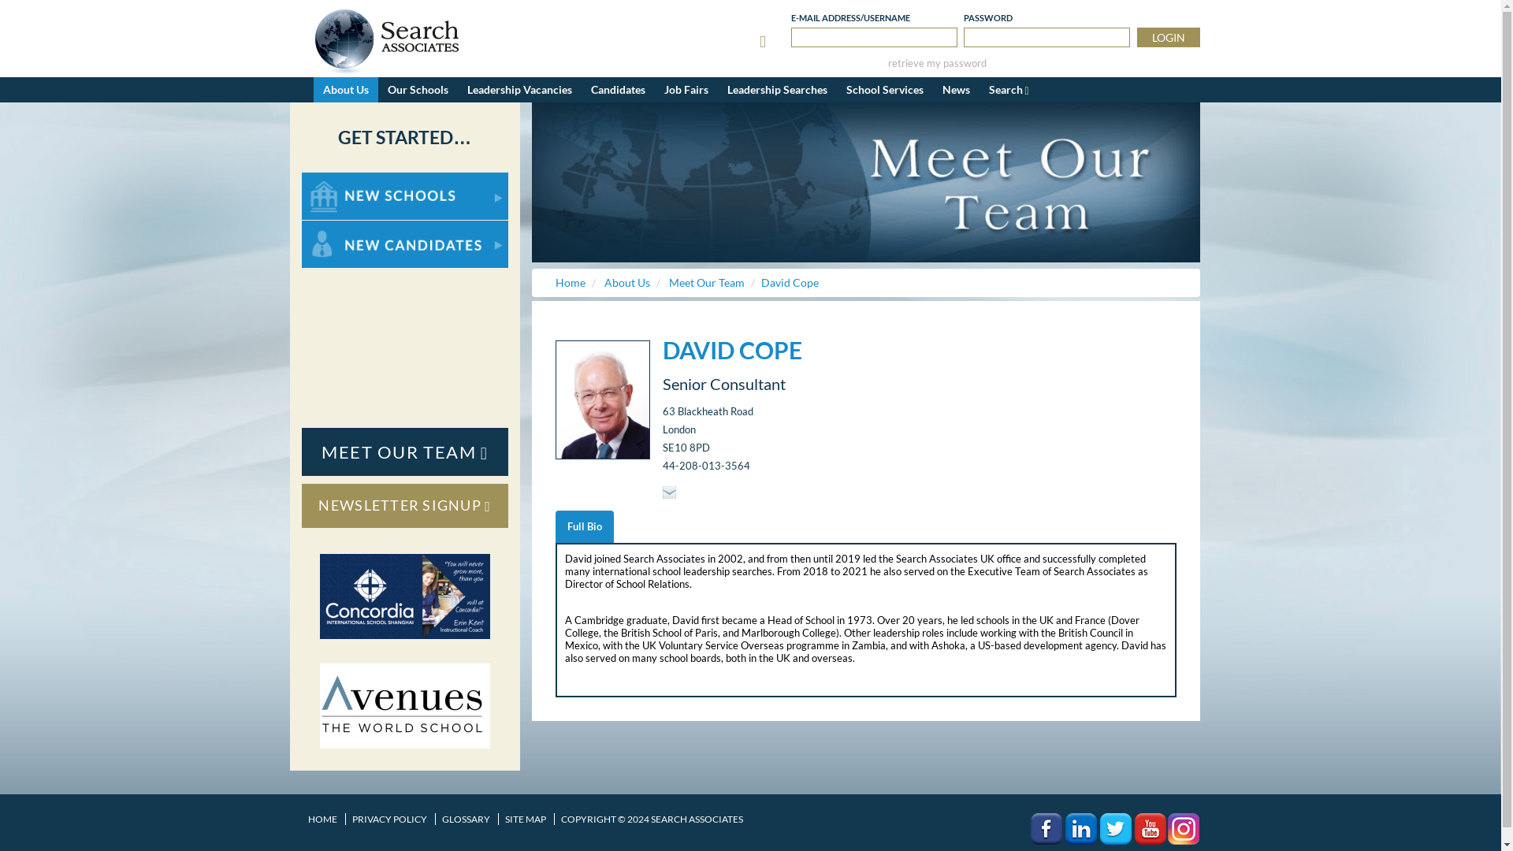  What do you see at coordinates (418, 90) in the screenshot?
I see `Our Schools` at bounding box center [418, 90].